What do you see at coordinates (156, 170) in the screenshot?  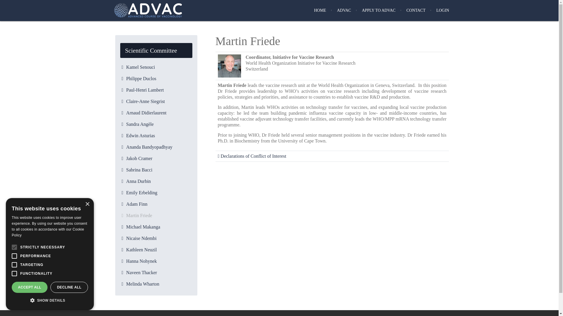 I see `Sabrina Bacci` at bounding box center [156, 170].